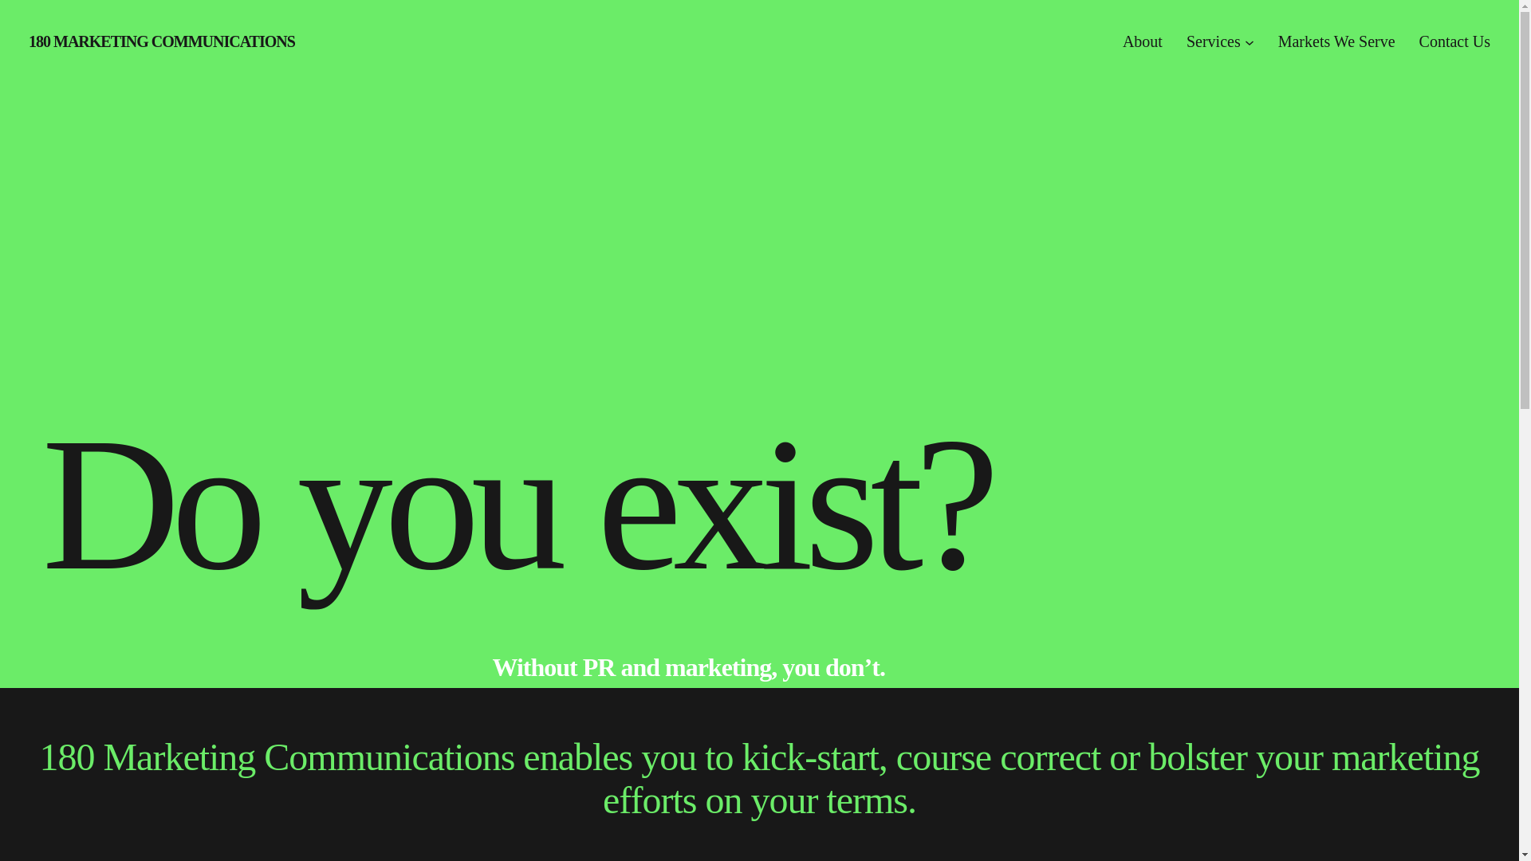  I want to click on Services, so click(1214, 41).